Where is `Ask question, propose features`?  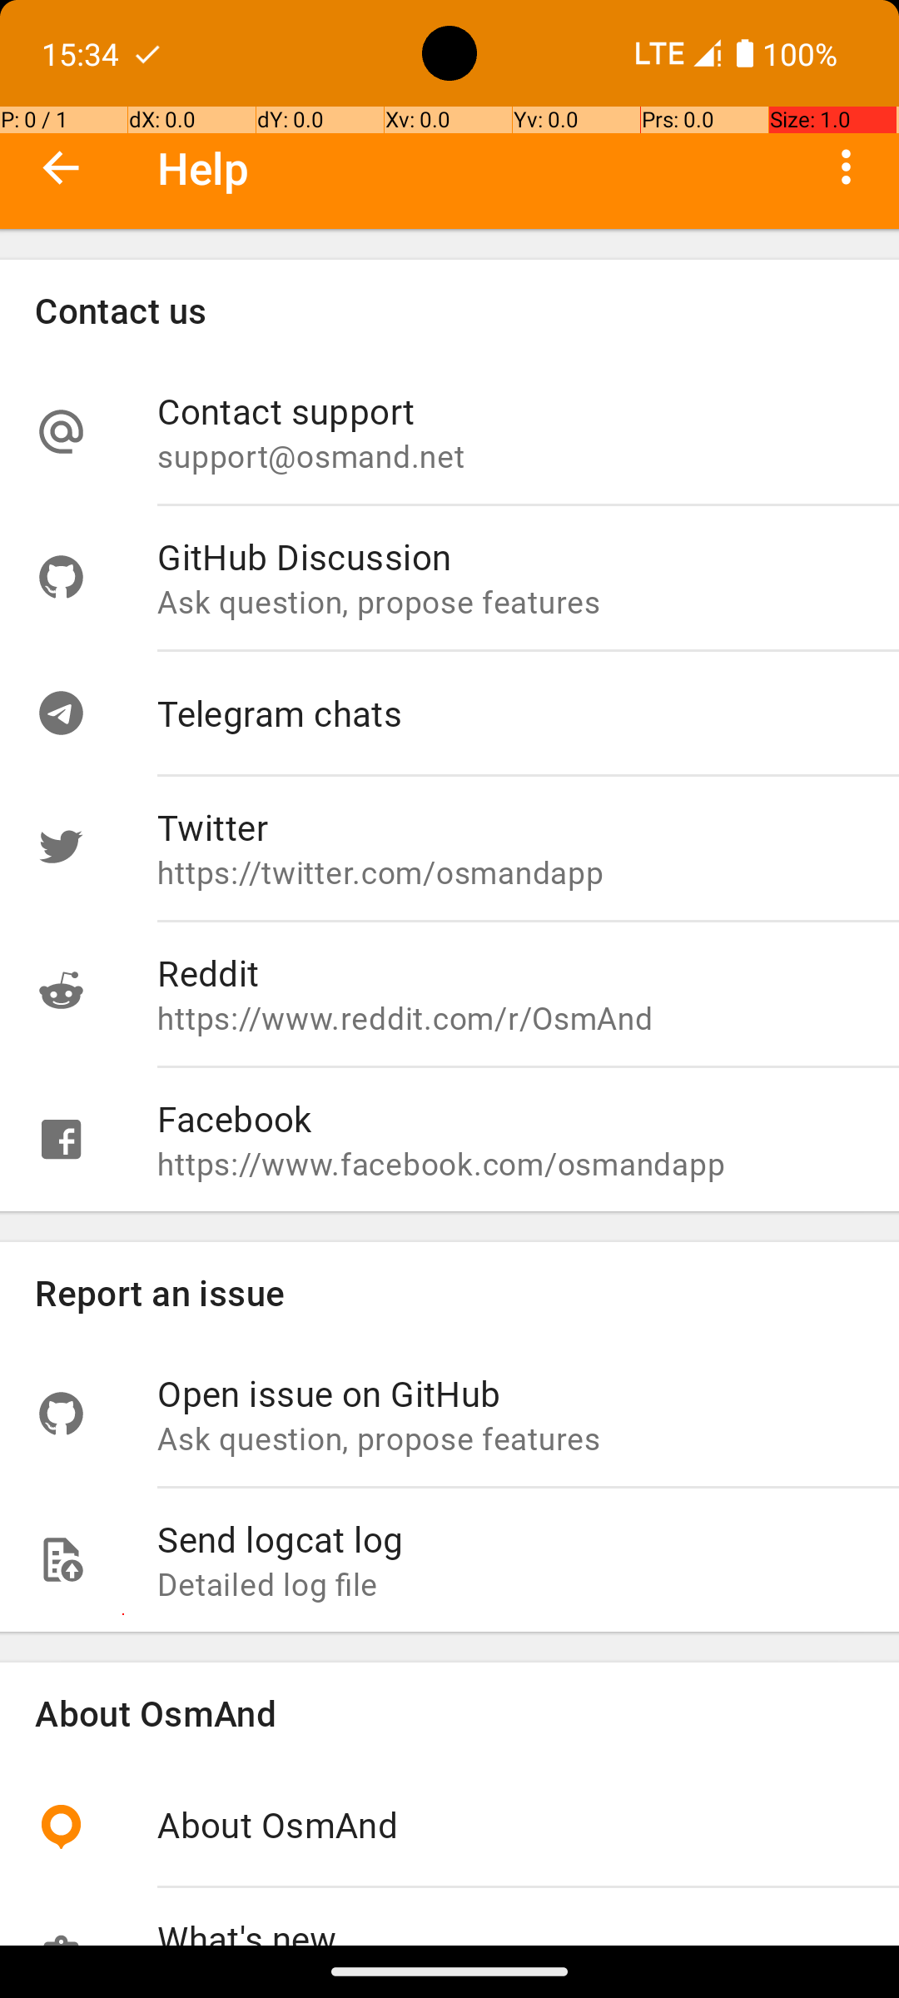 Ask question, propose features is located at coordinates (511, 601).